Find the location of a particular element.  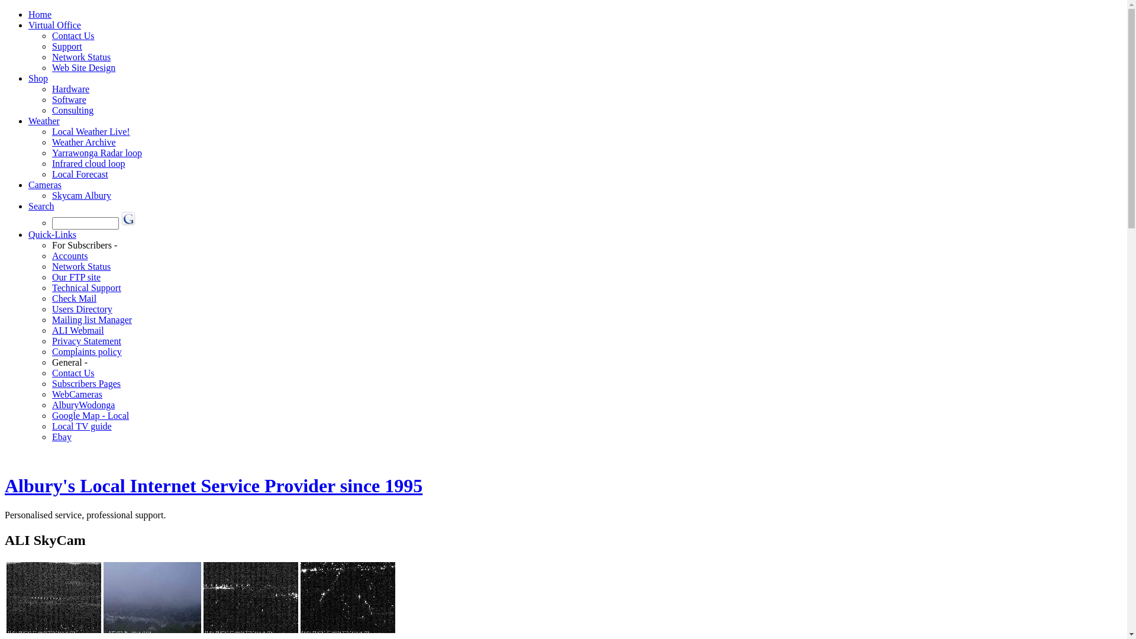

Local TV guide is located at coordinates (82, 426).